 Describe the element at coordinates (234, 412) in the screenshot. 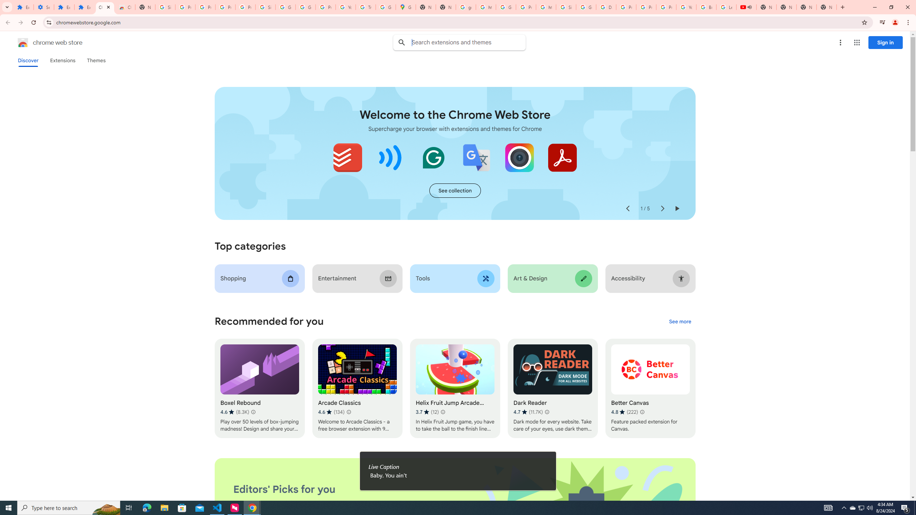

I see `Average rating 4.6 out of 5 stars. 8.3K ratings.` at that location.